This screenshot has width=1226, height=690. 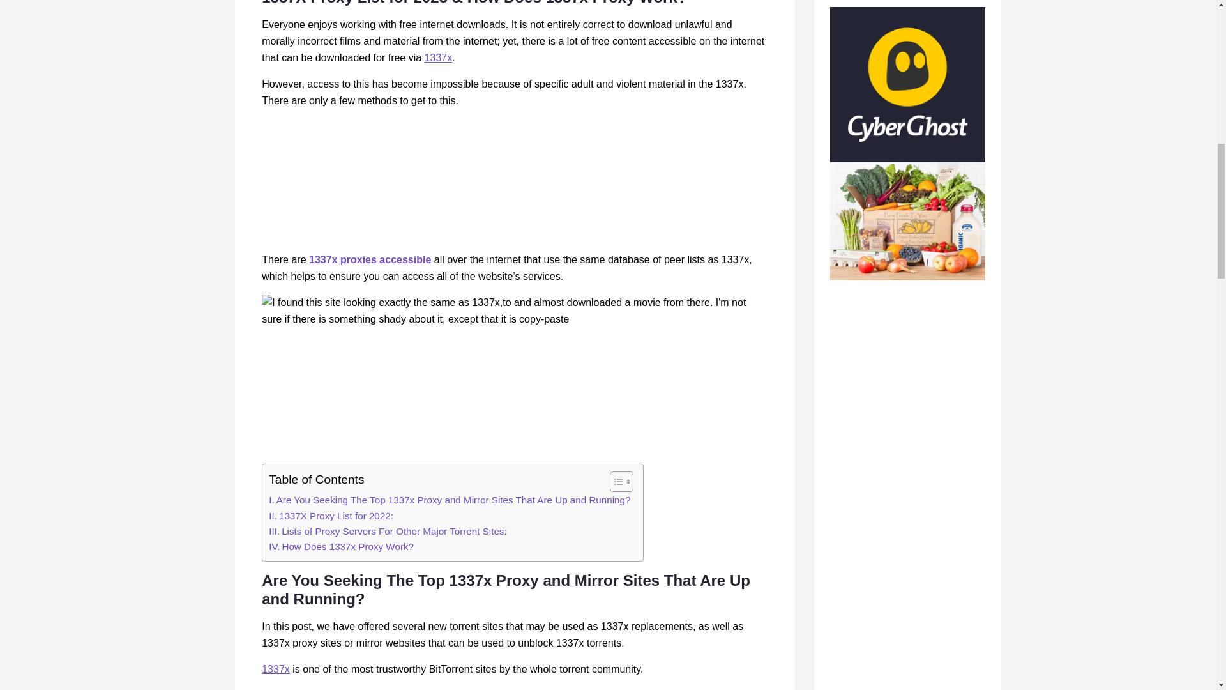 I want to click on Advertisement, so click(x=515, y=181).